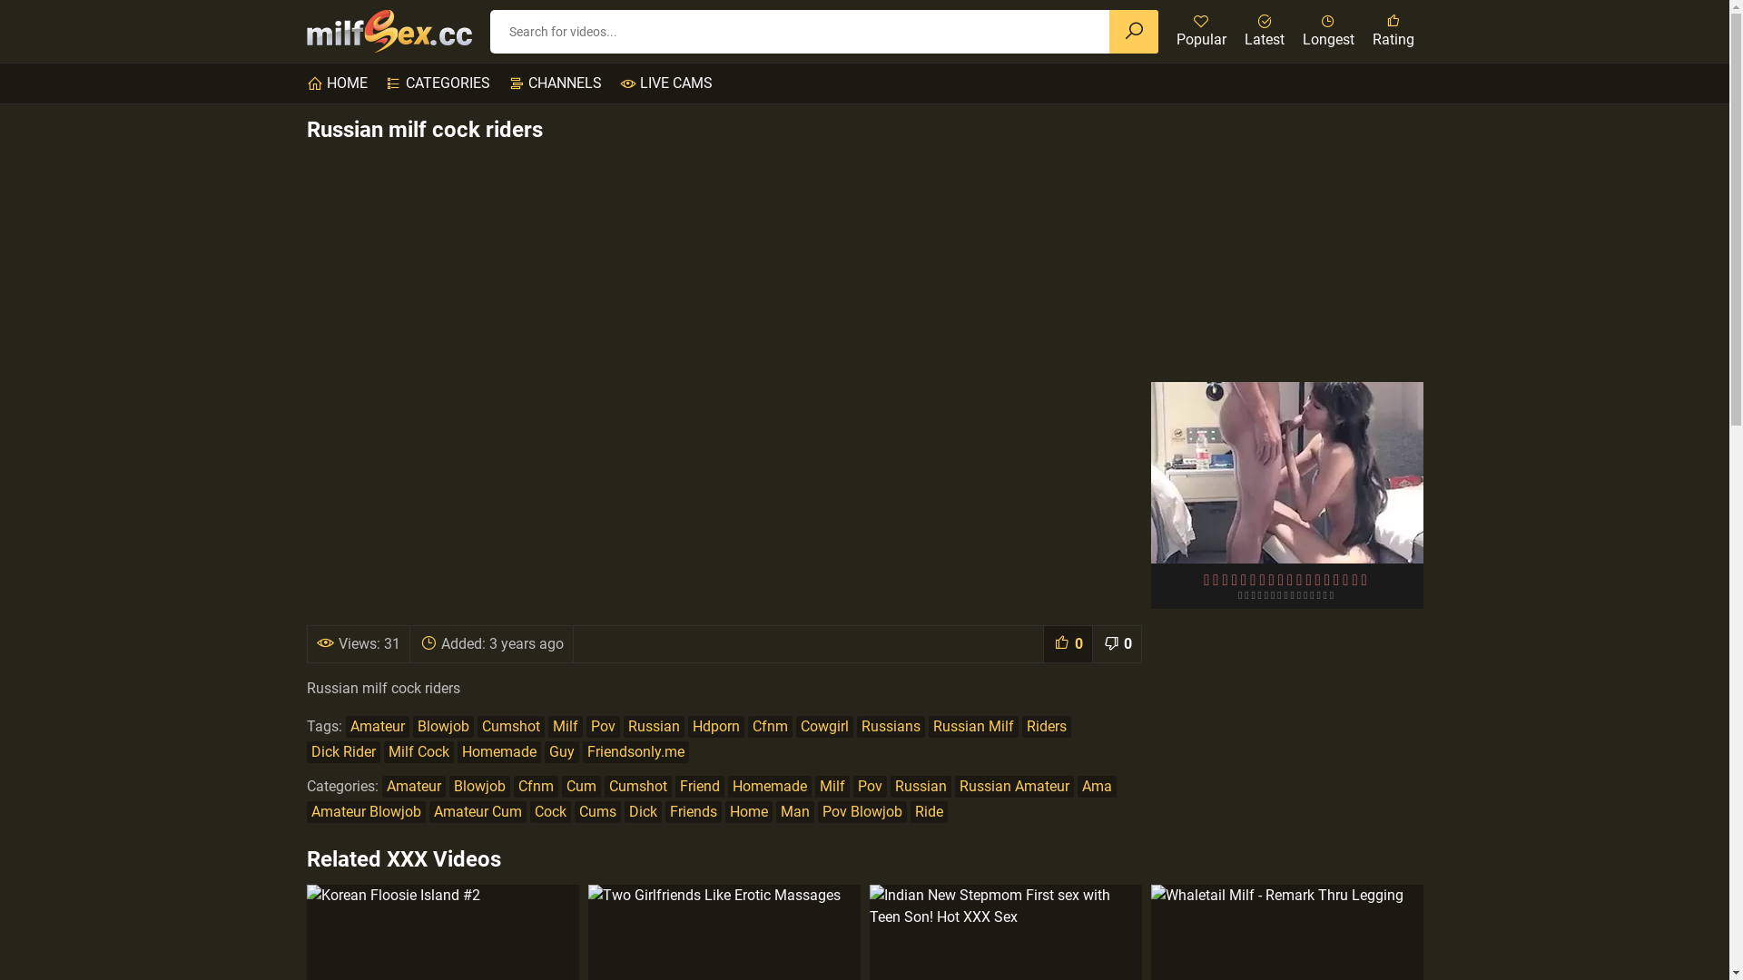 The width and height of the screenshot is (1743, 980). Describe the element at coordinates (832, 786) in the screenshot. I see `Milf` at that location.